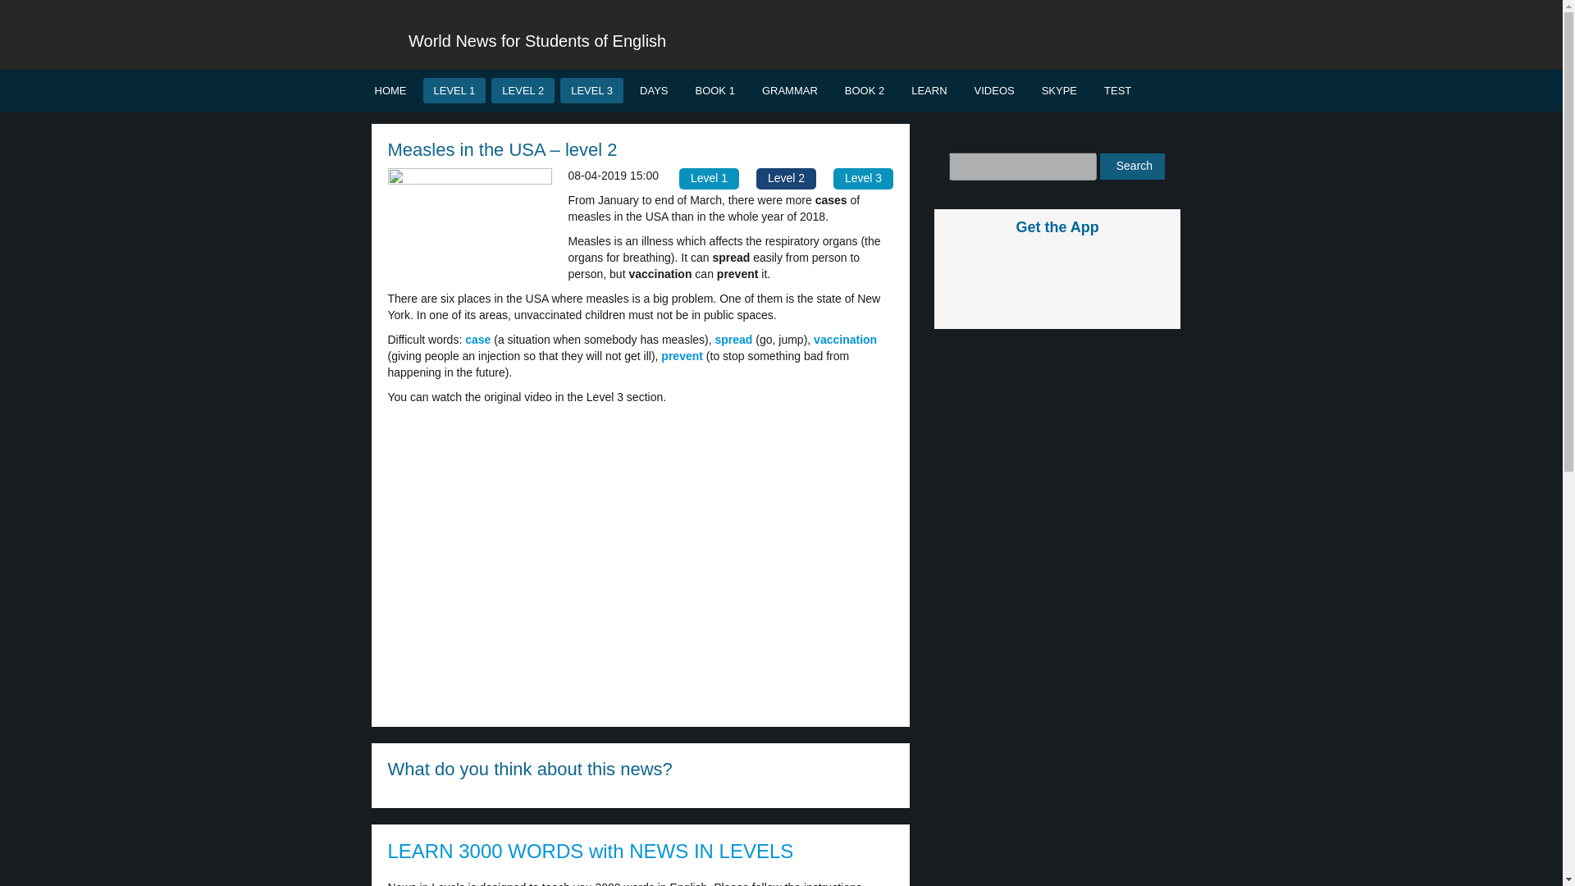 The height and width of the screenshot is (886, 1575). What do you see at coordinates (865, 90) in the screenshot?
I see `BOOK 2` at bounding box center [865, 90].